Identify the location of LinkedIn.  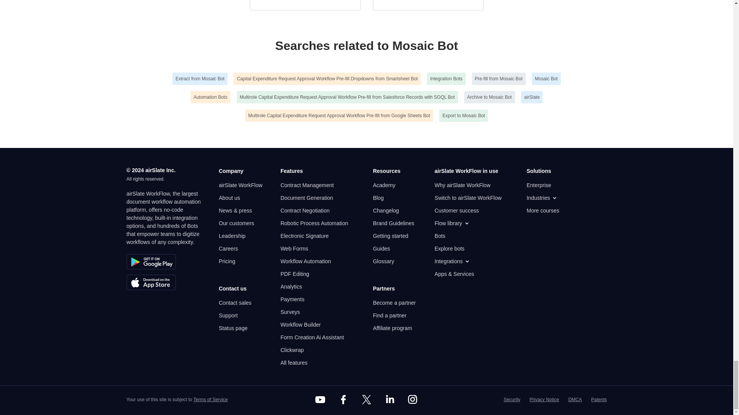
(390, 400).